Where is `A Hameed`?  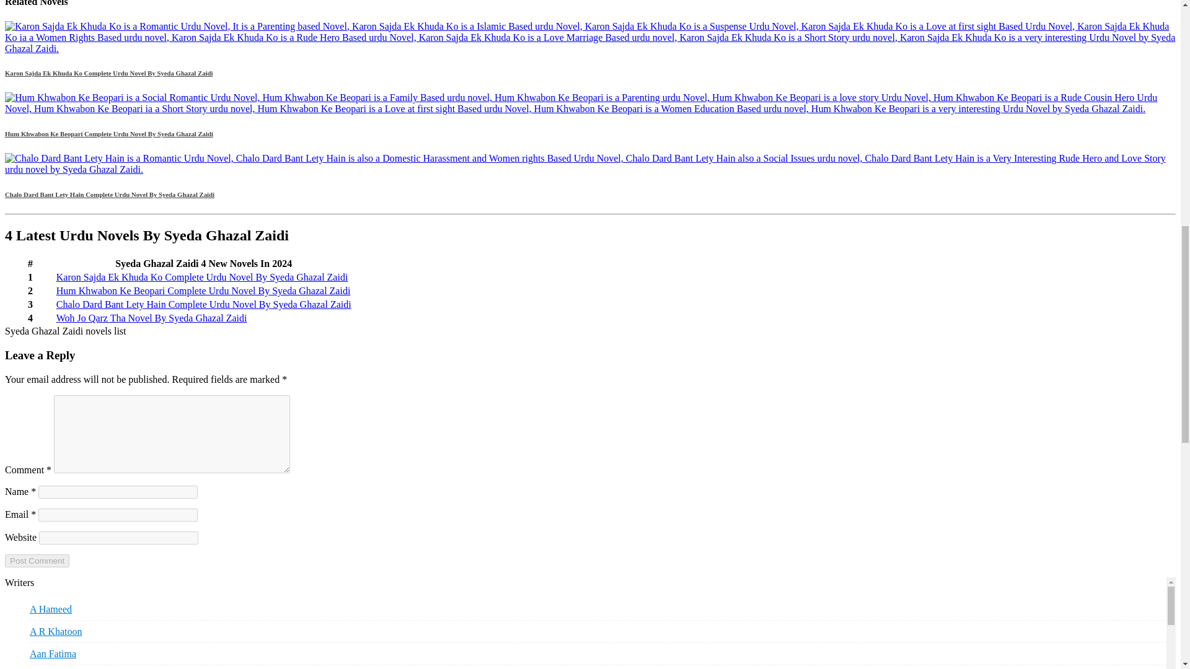
A Hameed is located at coordinates (51, 609).